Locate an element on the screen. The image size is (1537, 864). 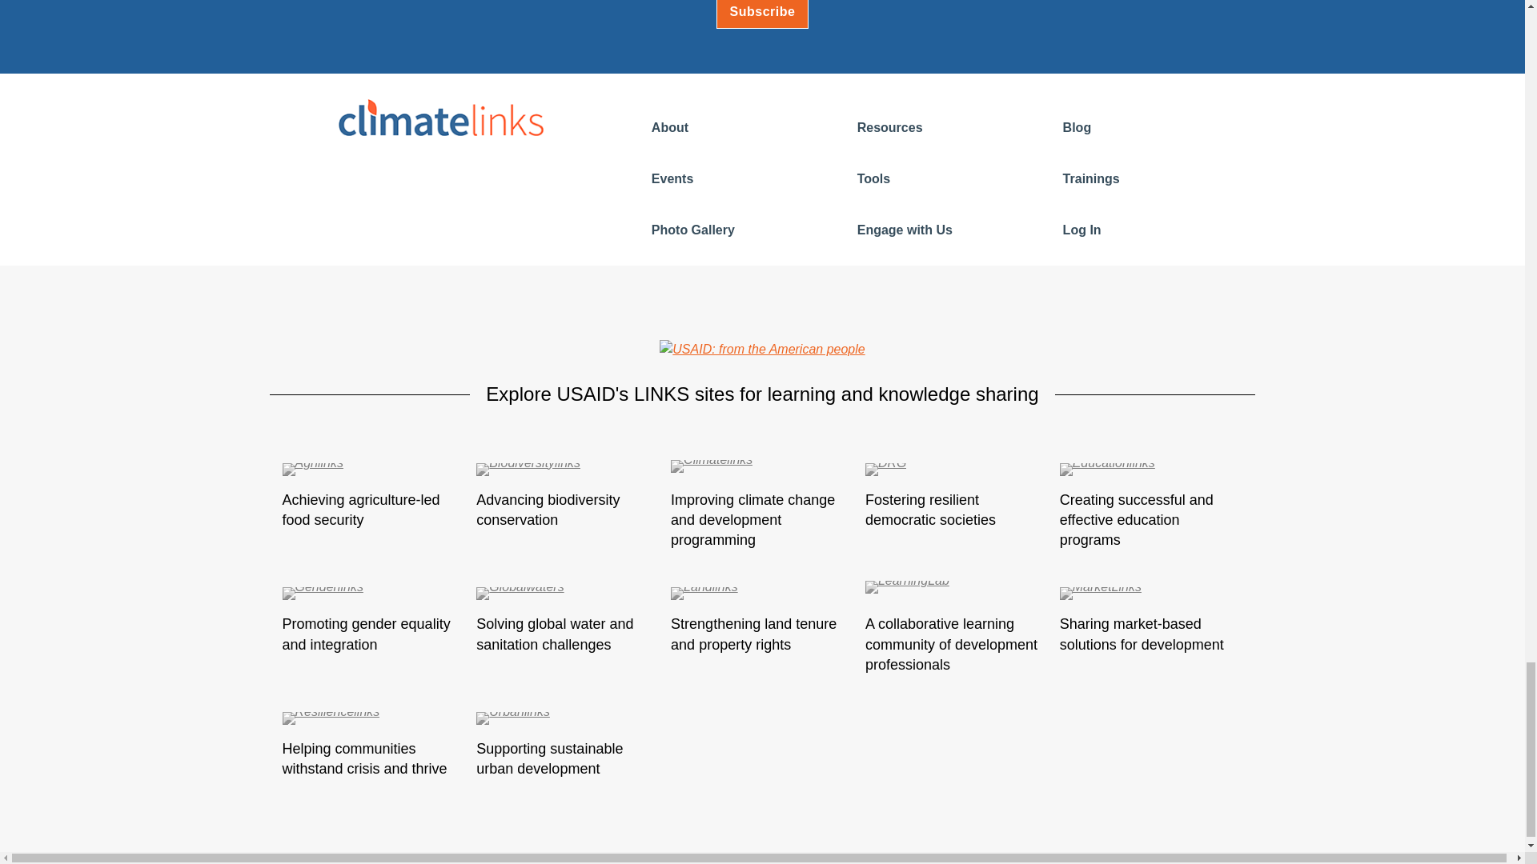
Go to Landlinks is located at coordinates (762, 595).